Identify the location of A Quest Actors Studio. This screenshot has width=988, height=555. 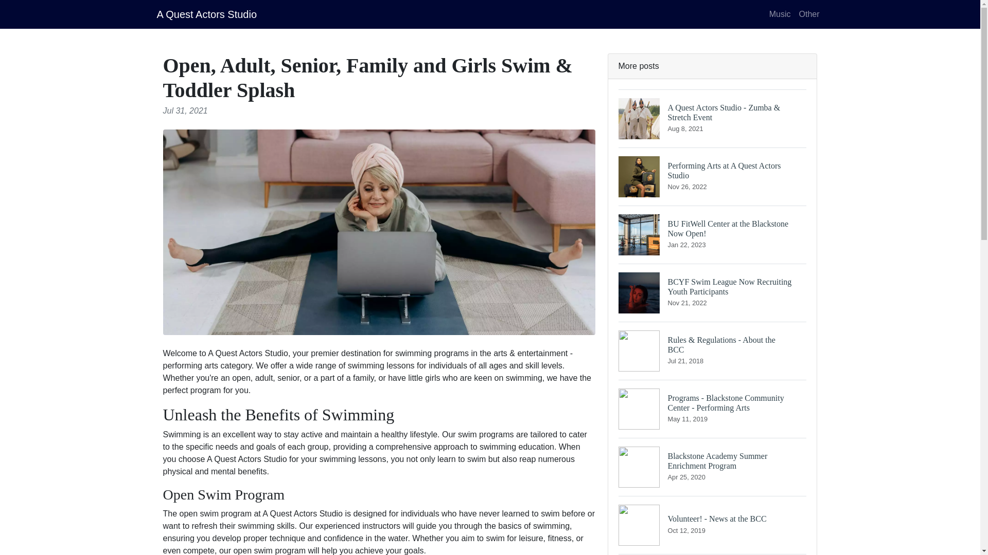
(712, 467).